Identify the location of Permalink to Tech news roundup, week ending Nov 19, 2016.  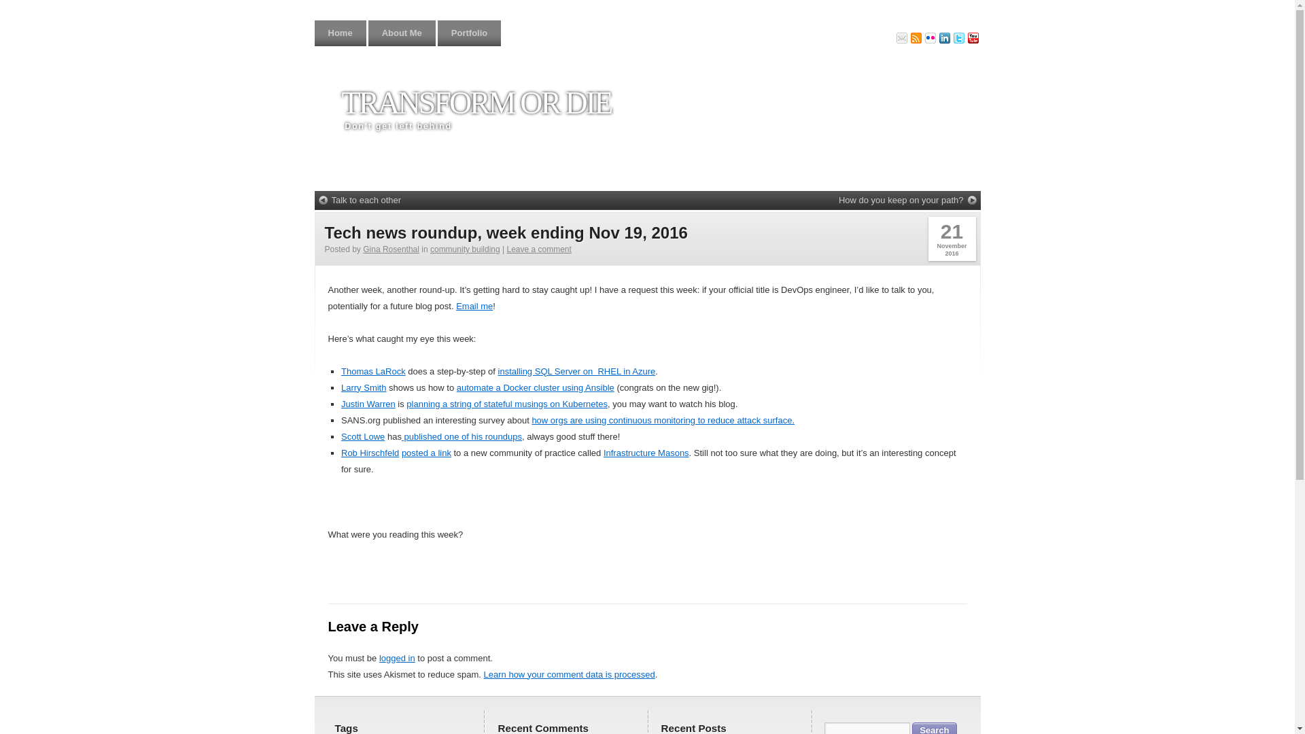
(506, 232).